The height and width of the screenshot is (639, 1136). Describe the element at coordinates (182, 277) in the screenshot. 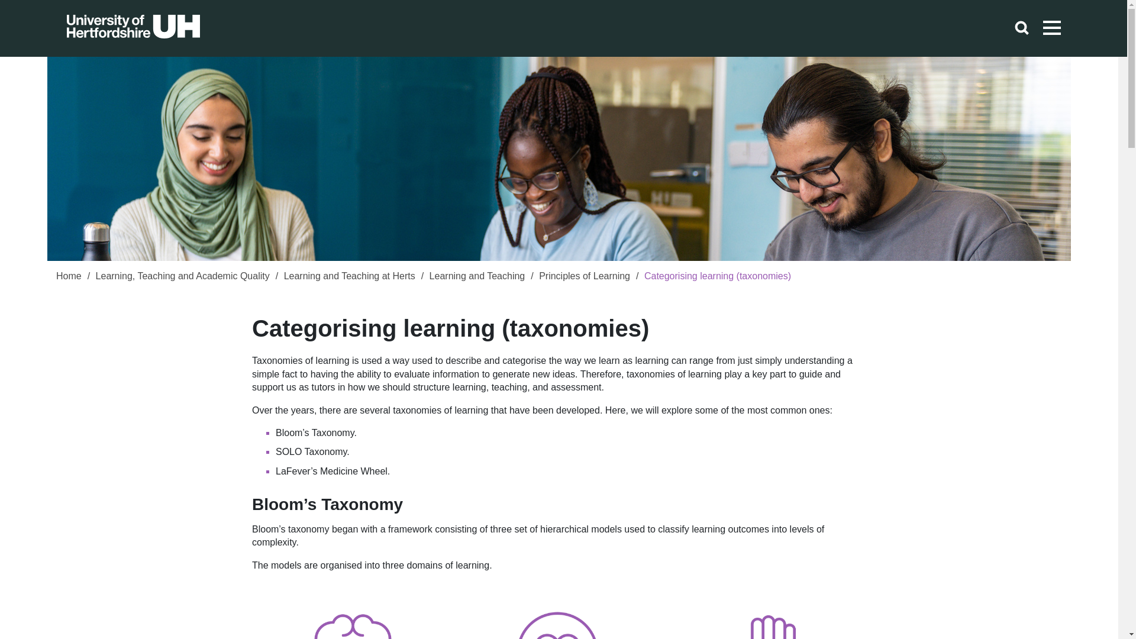

I see `Learning, Teaching and Academic Quality` at that location.